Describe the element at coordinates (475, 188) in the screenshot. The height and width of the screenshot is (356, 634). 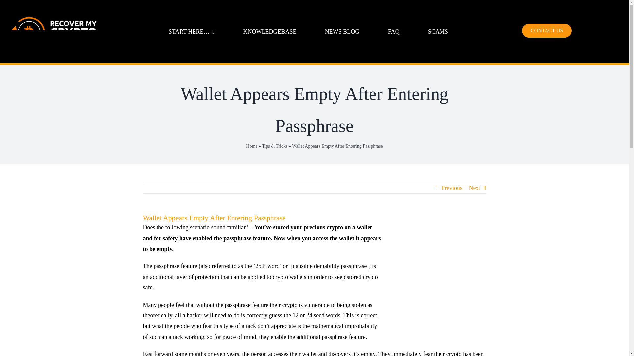
I see `Next` at that location.